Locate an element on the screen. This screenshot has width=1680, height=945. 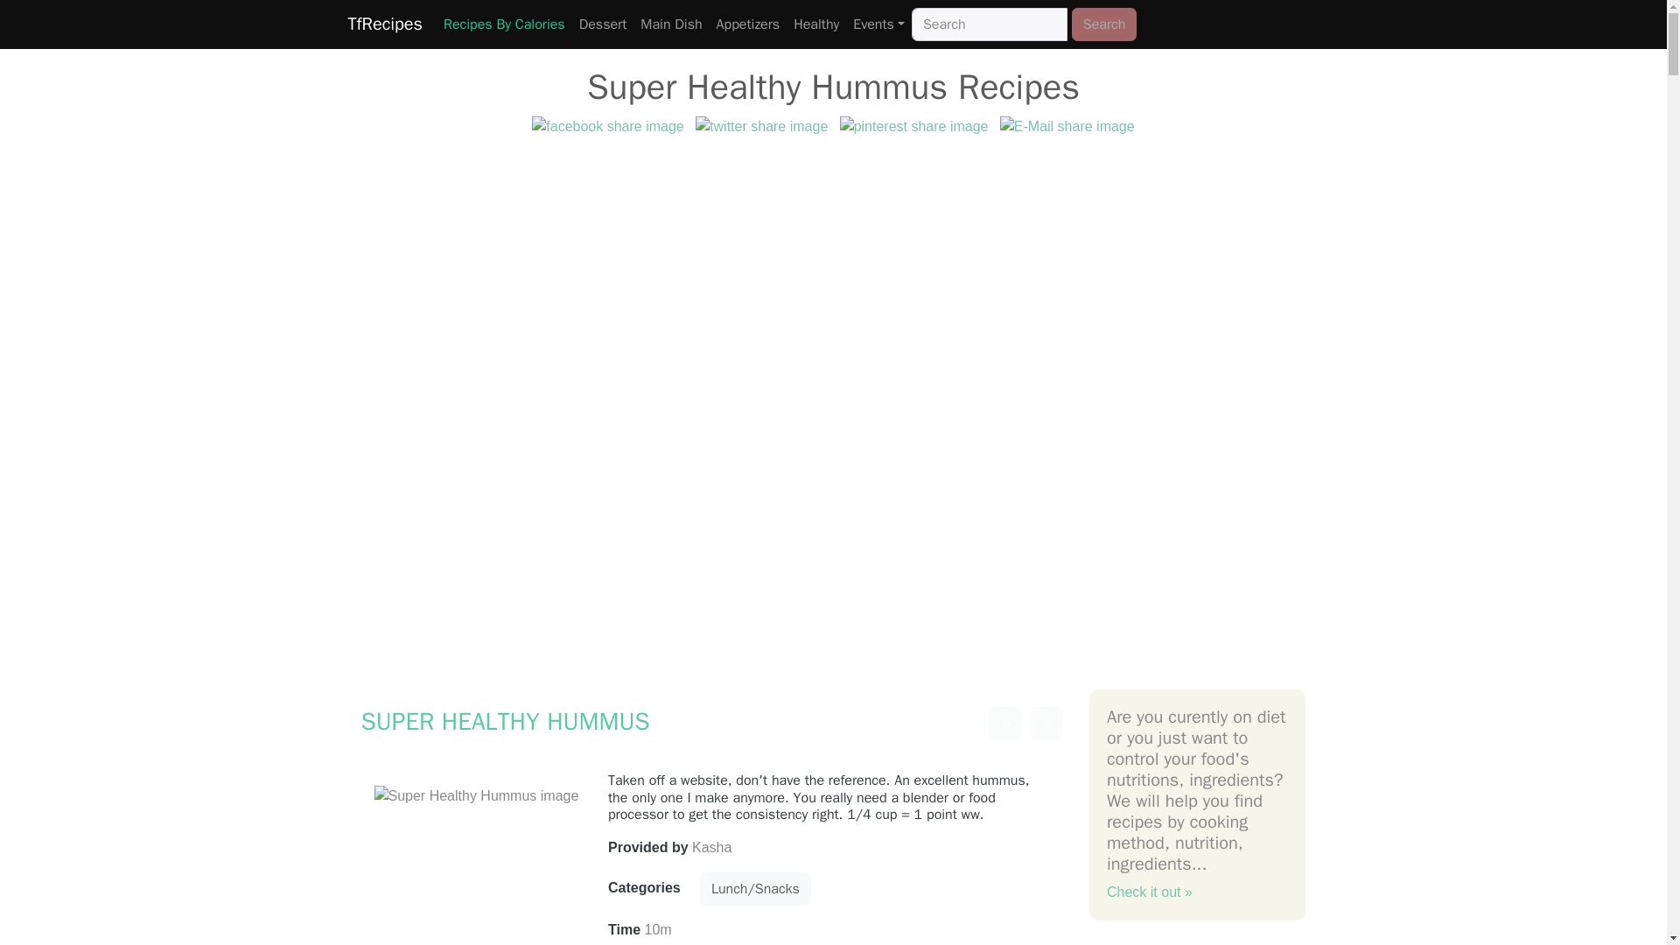
E-Mail Share is located at coordinates (1067, 126).